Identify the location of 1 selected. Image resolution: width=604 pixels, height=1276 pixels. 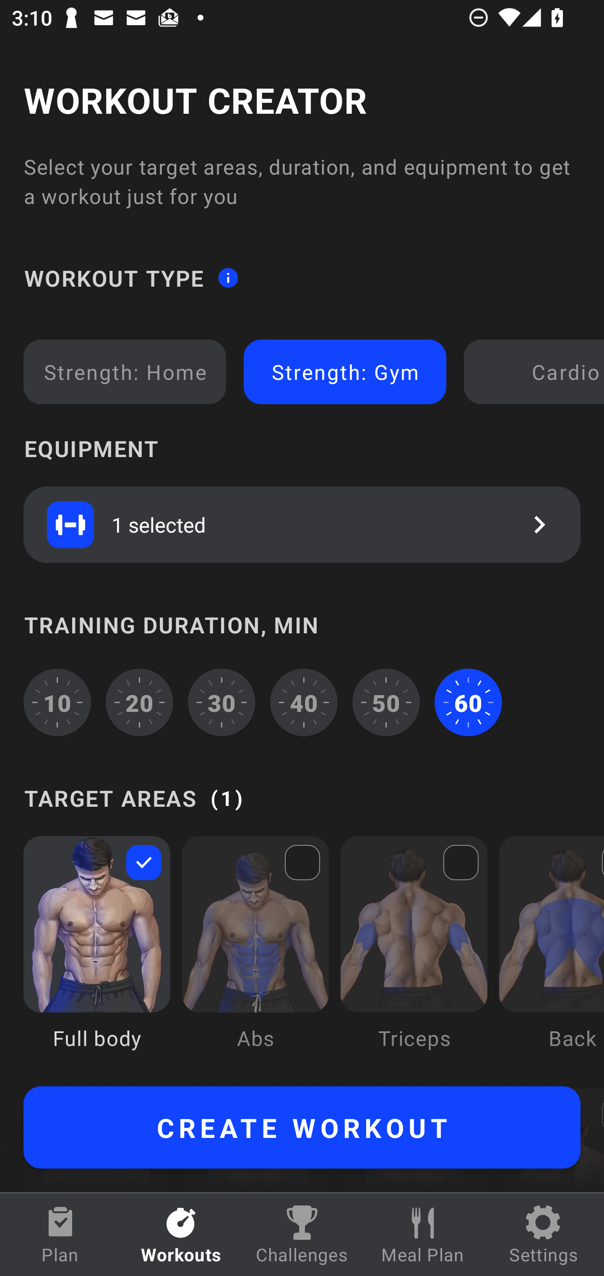
(302, 524).